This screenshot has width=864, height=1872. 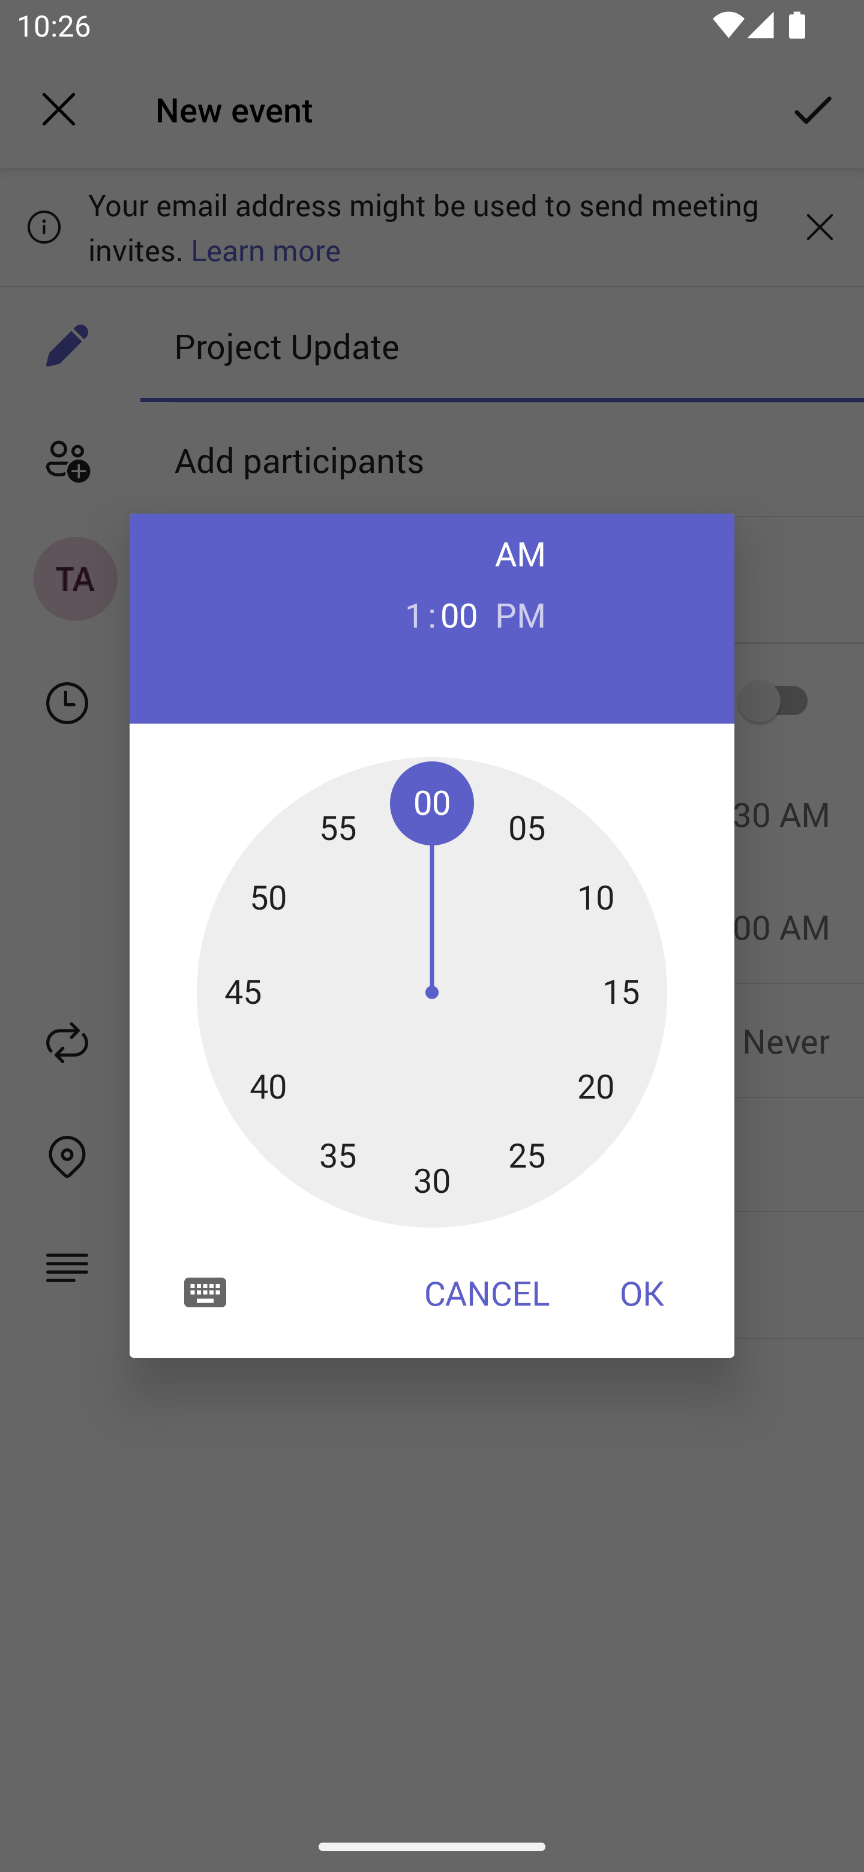 I want to click on PM, so click(x=521, y=613).